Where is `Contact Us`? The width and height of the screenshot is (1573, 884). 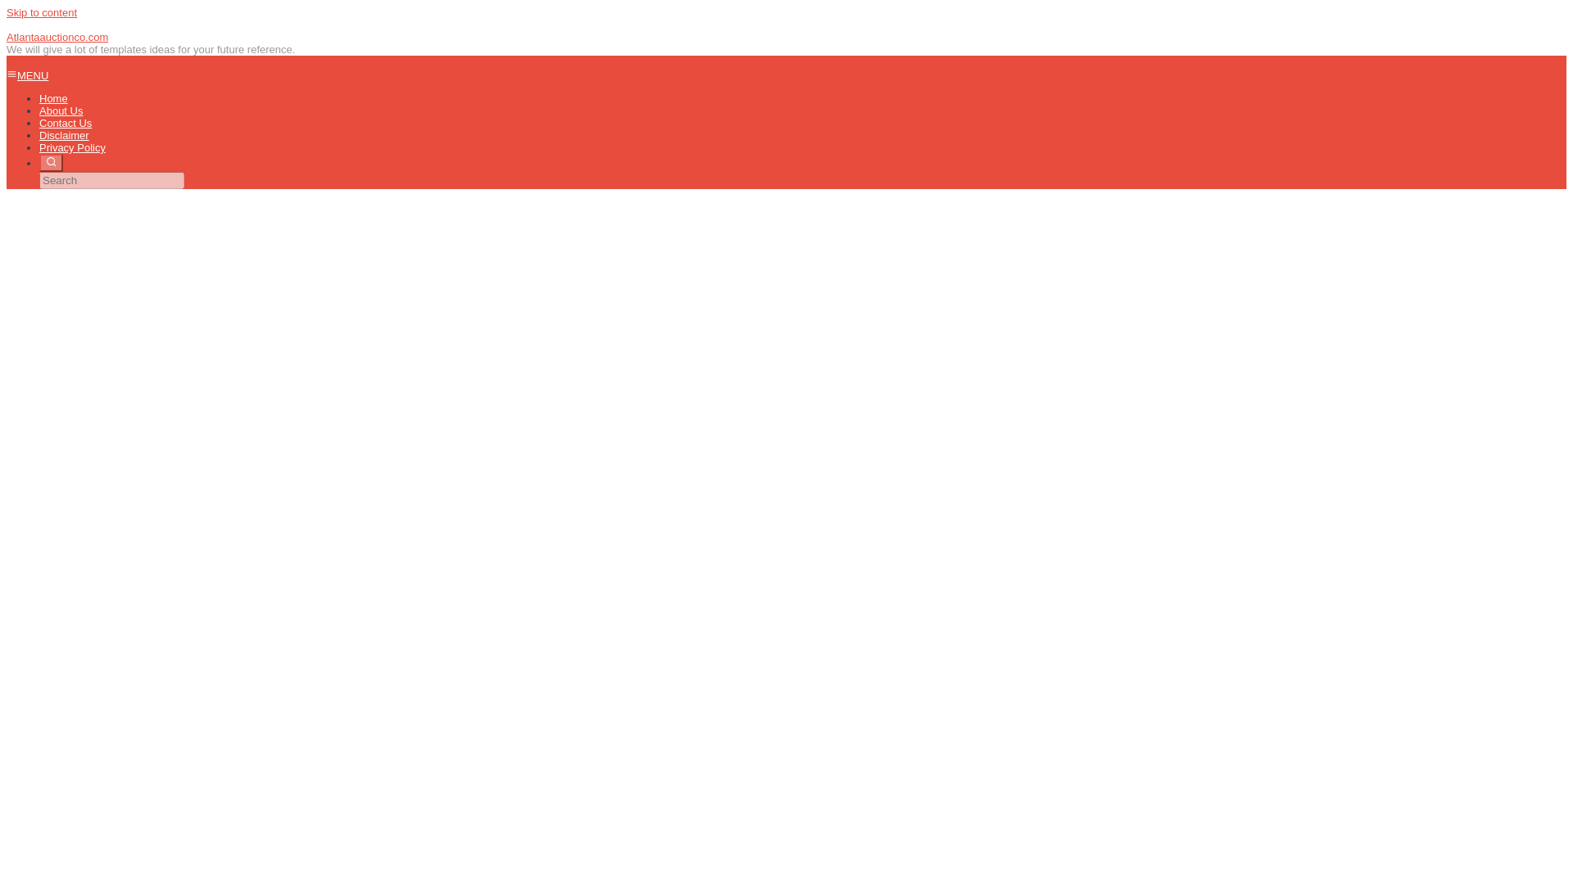 Contact Us is located at coordinates (66, 123).